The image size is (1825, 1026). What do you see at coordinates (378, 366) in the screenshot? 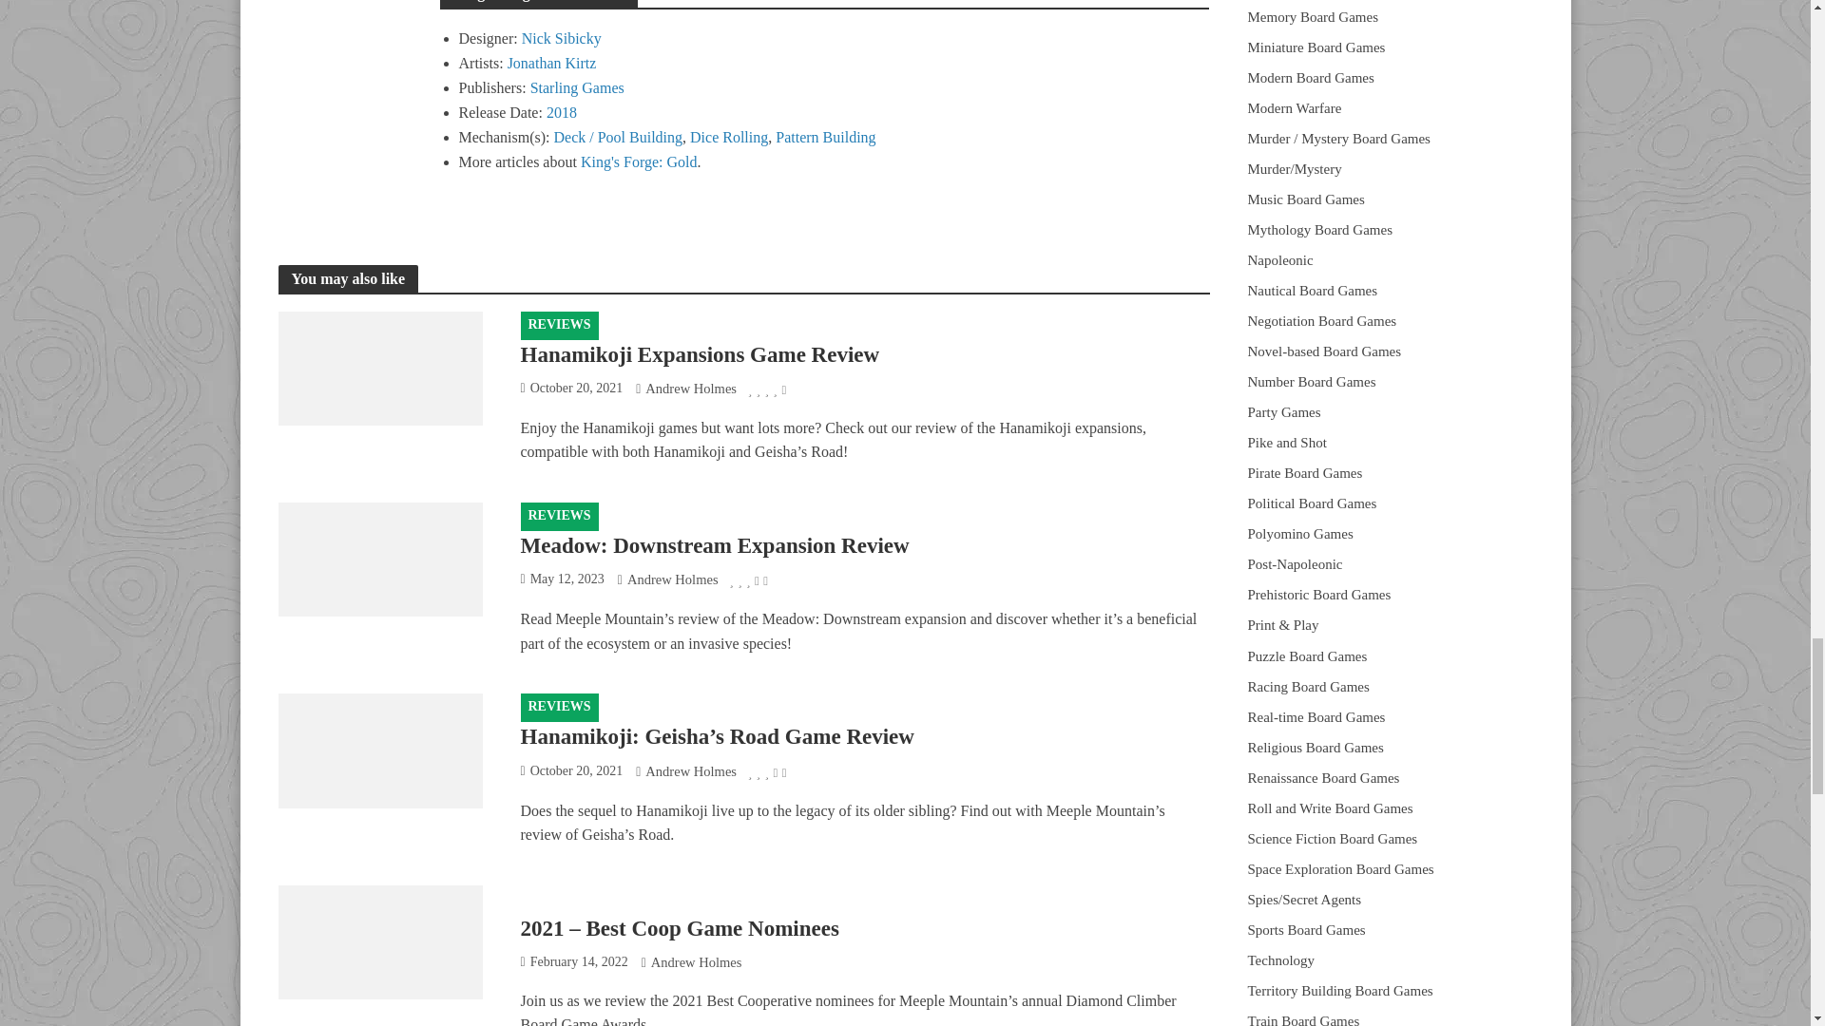
I see `Hanamikoji Expansions Game Review` at bounding box center [378, 366].